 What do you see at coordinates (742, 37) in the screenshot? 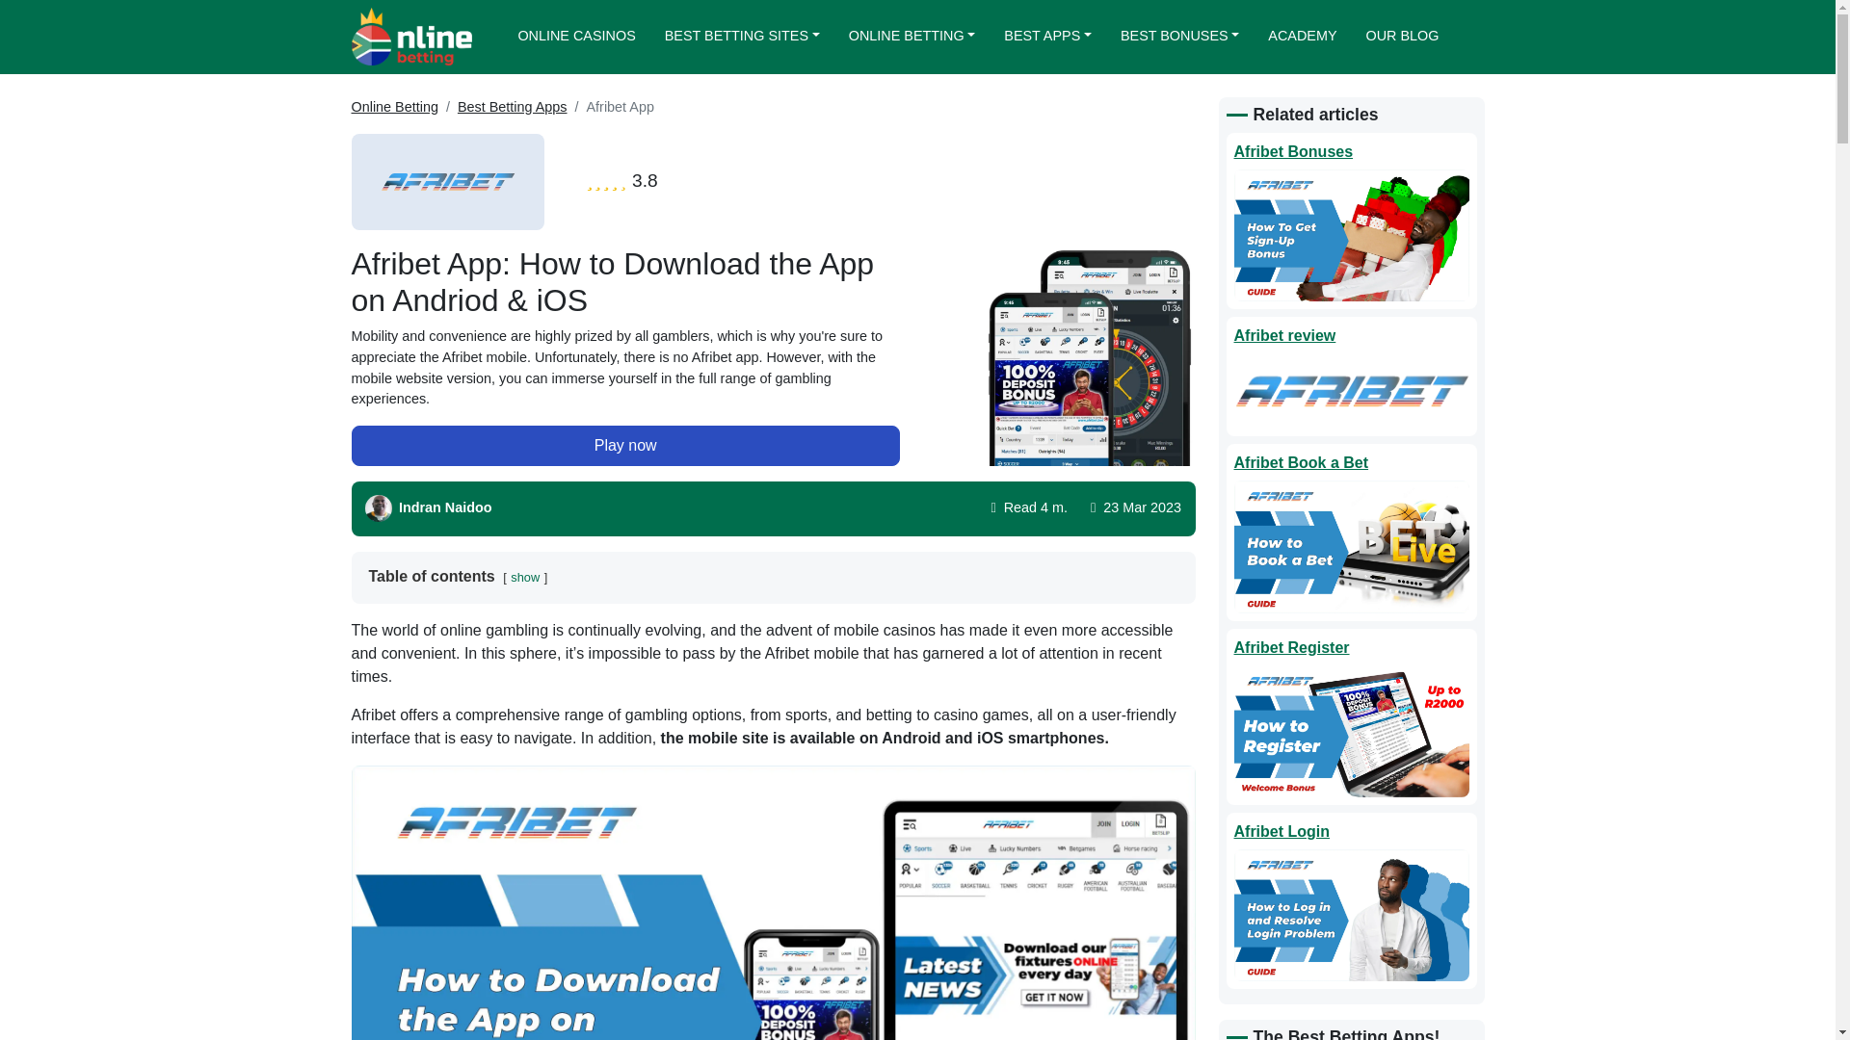
I see `BEST BETTING SITES` at bounding box center [742, 37].